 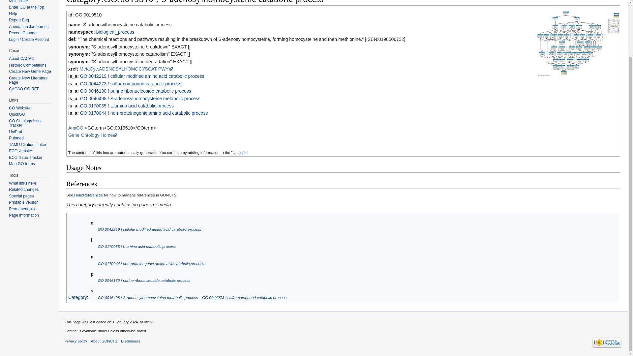 I want to click on GO:0170044 ! non-proteinogenic amino acid catabolic process, so click(x=151, y=263).